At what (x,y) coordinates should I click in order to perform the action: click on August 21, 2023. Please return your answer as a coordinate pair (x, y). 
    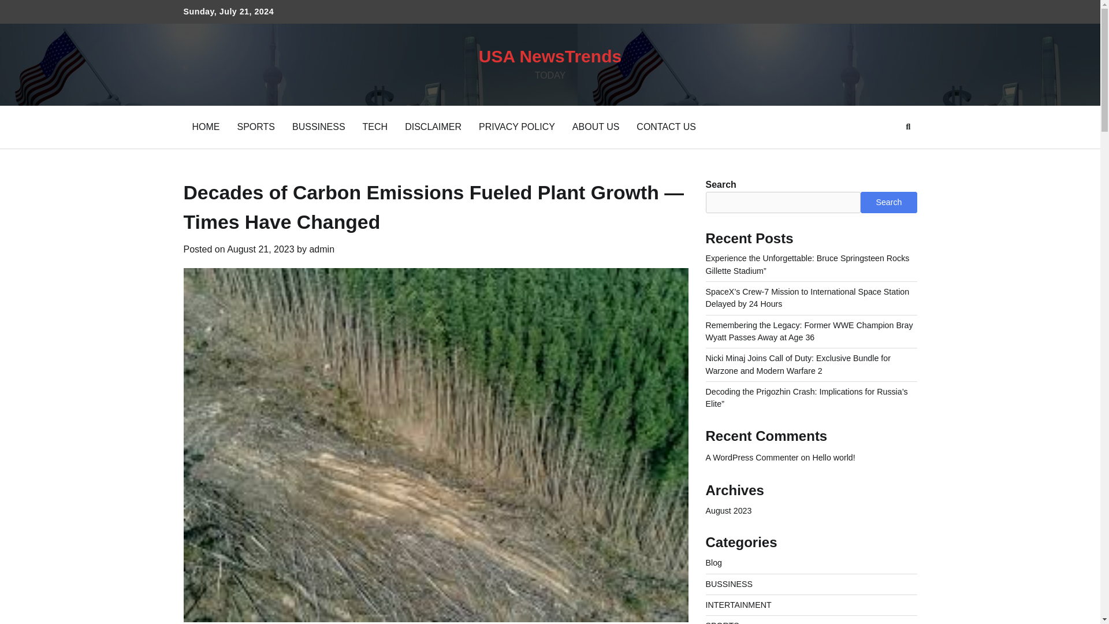
    Looking at the image, I should click on (261, 249).